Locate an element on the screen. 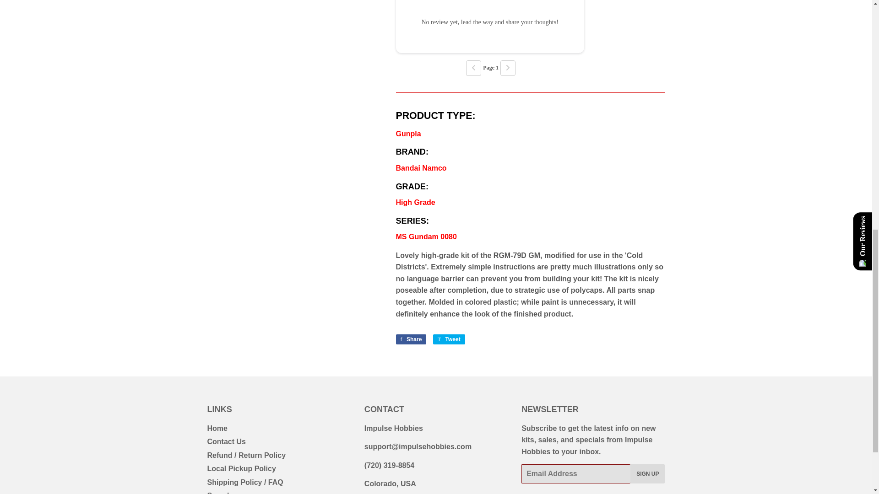 Image resolution: width=879 pixels, height=494 pixels. Bandai Namco Kits is located at coordinates (421, 167).